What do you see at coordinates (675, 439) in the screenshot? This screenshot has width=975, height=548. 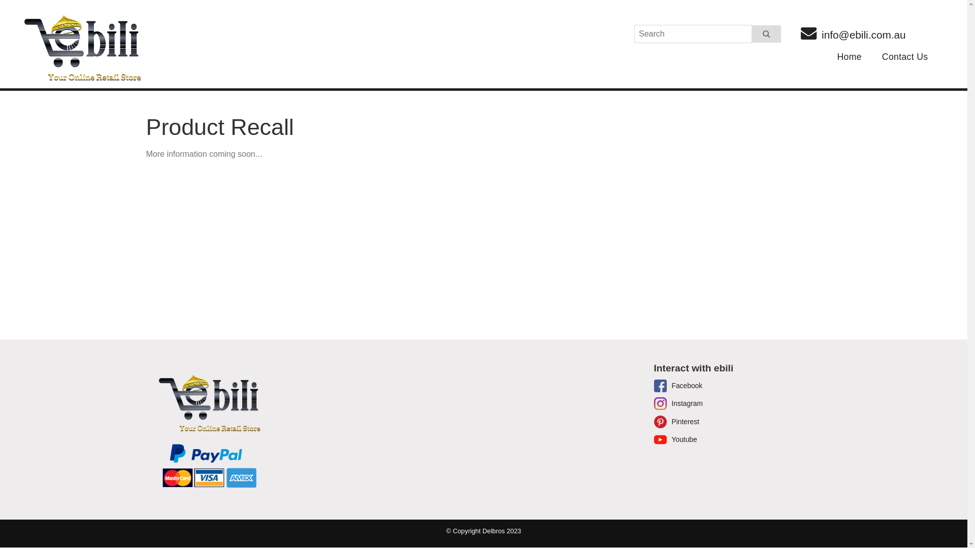 I see `Youtube` at bounding box center [675, 439].